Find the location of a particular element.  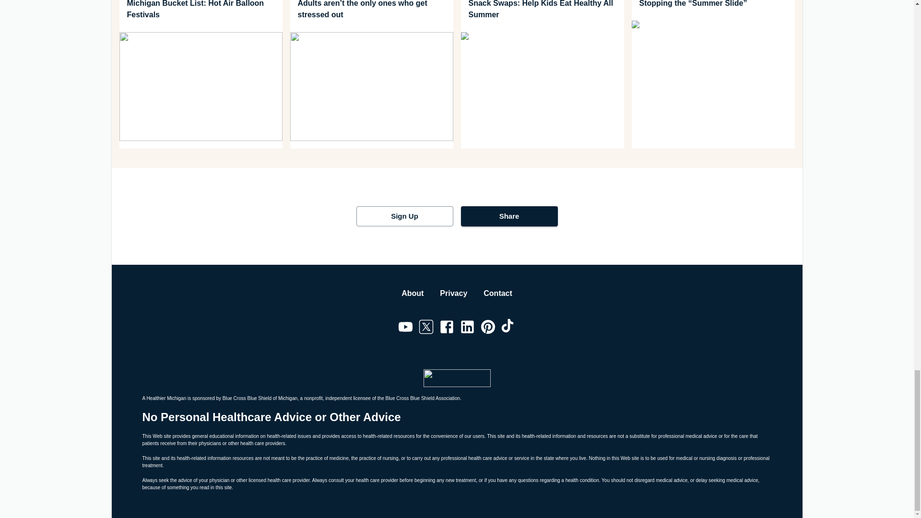

Michigan Bucket List: Hot Air Balloon Festivals is located at coordinates (200, 11).